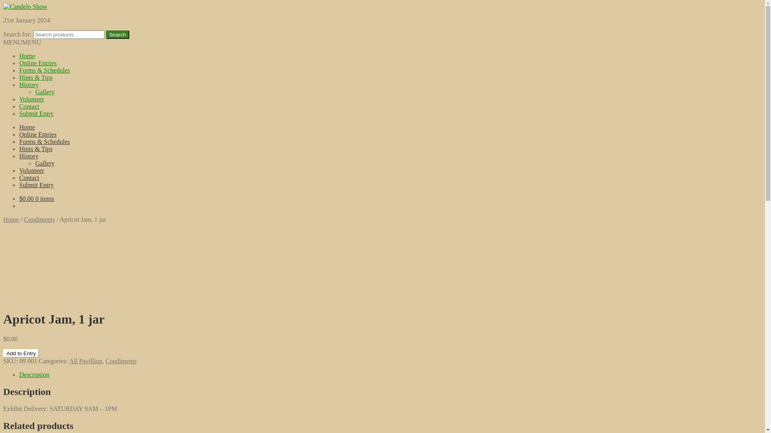  Describe the element at coordinates (34, 374) in the screenshot. I see `Description` at that location.